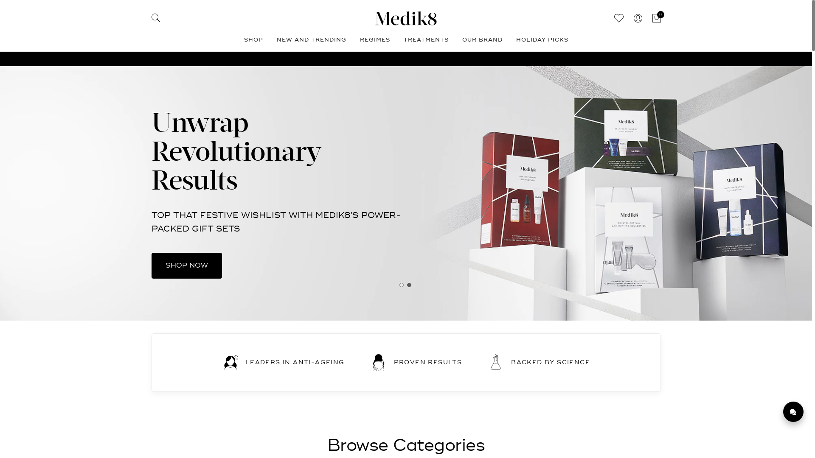 The width and height of the screenshot is (815, 458). What do you see at coordinates (542, 42) in the screenshot?
I see `HOLIDAY PICKS` at bounding box center [542, 42].